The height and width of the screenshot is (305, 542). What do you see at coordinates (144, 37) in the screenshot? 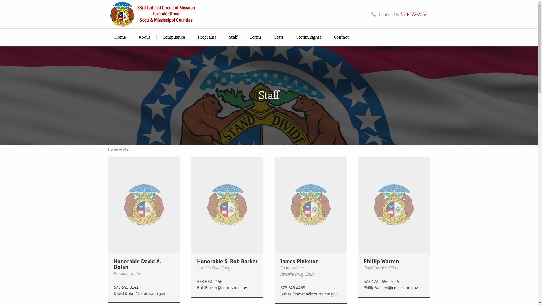
I see `About` at bounding box center [144, 37].